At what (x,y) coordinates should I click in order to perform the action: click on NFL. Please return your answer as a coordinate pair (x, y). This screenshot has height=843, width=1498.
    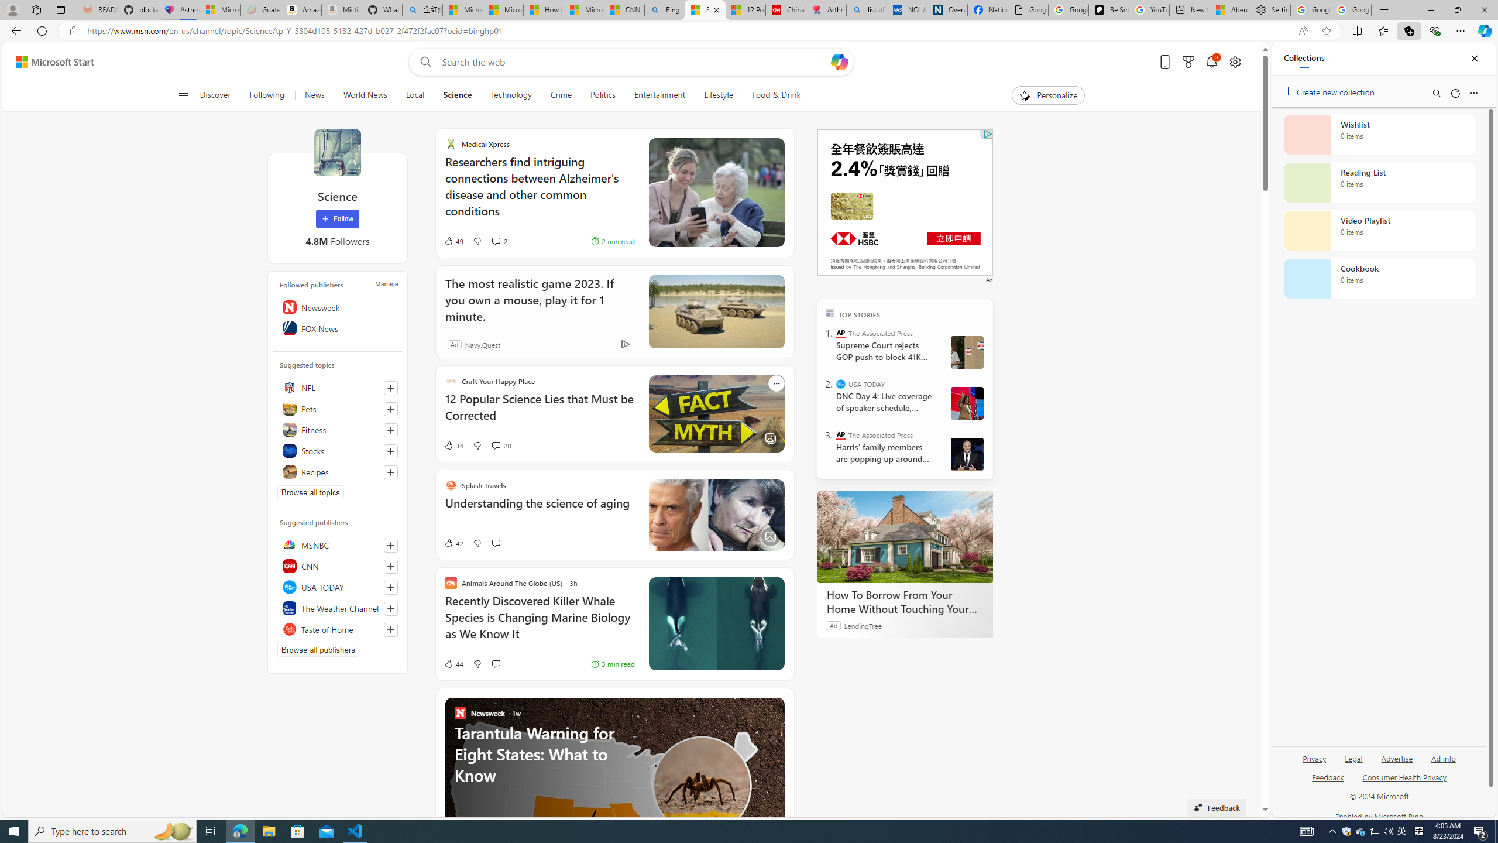
    Looking at the image, I should click on (337, 388).